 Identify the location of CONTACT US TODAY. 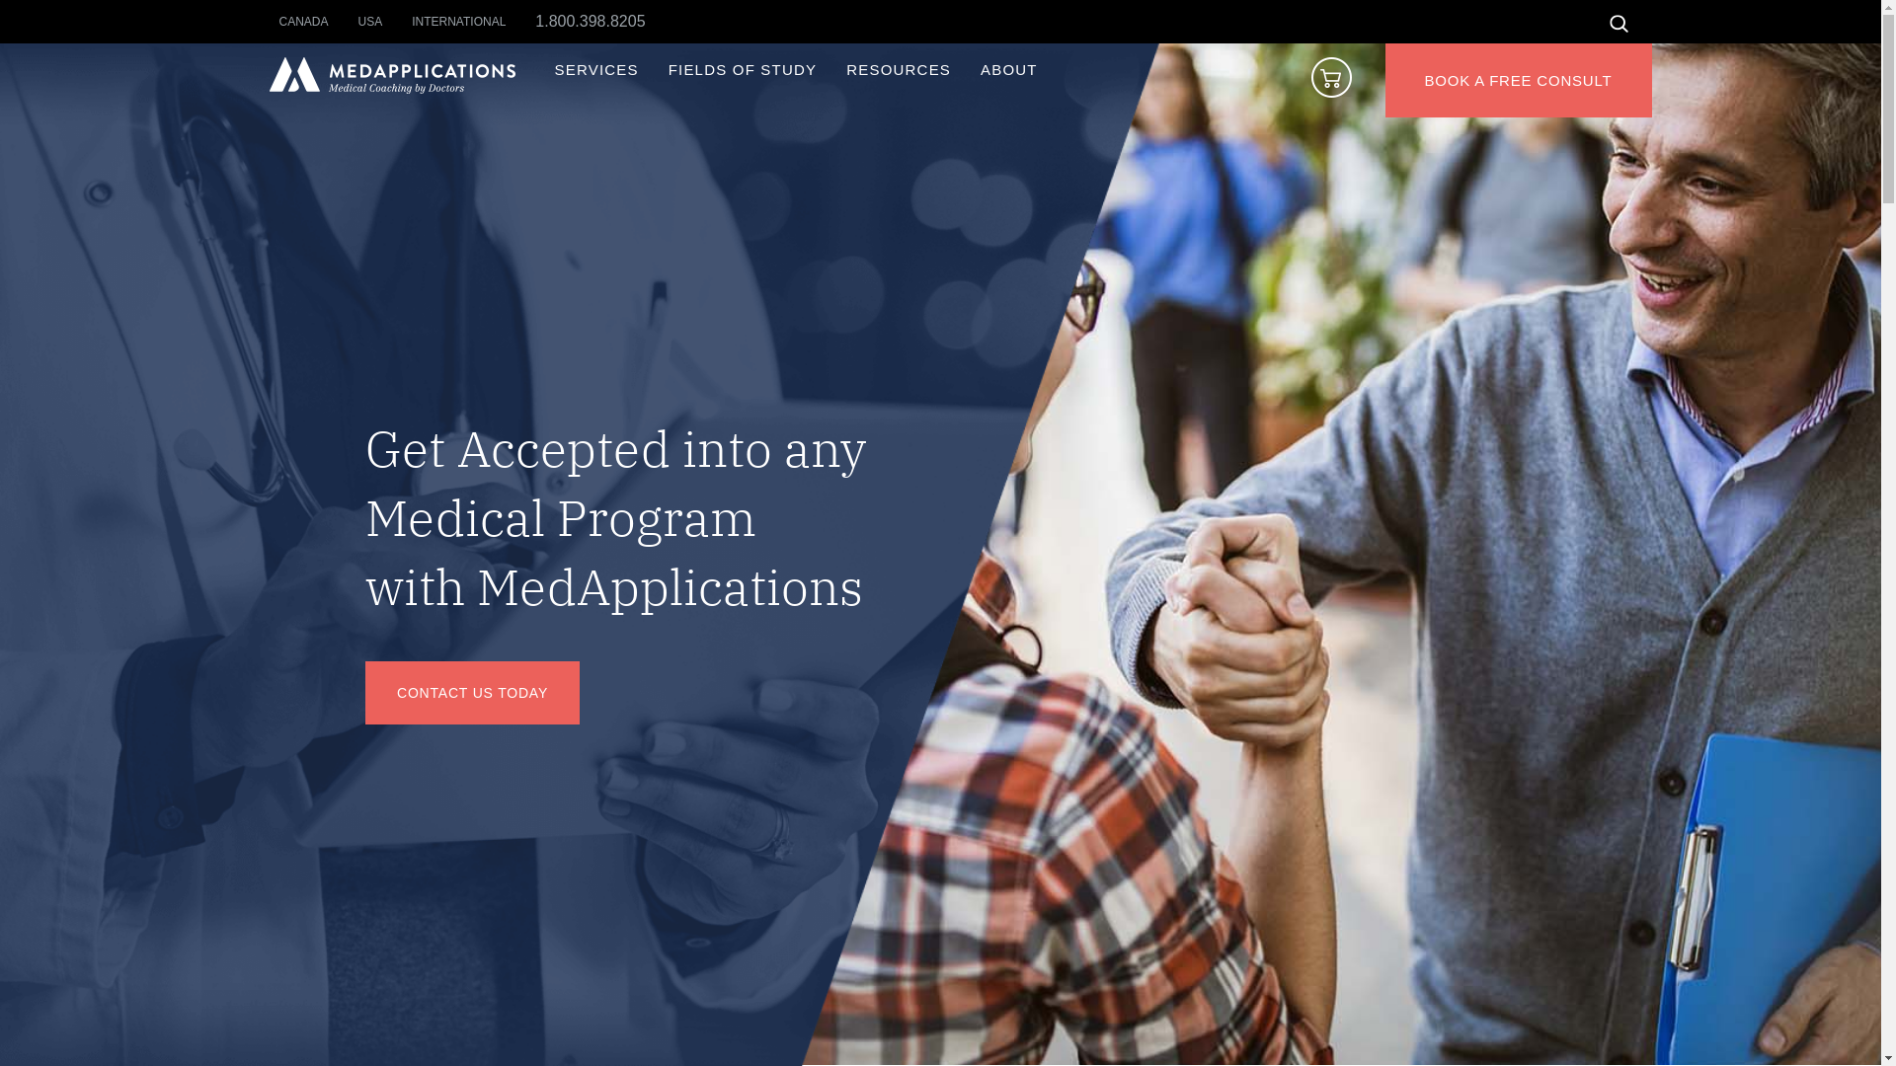
(472, 693).